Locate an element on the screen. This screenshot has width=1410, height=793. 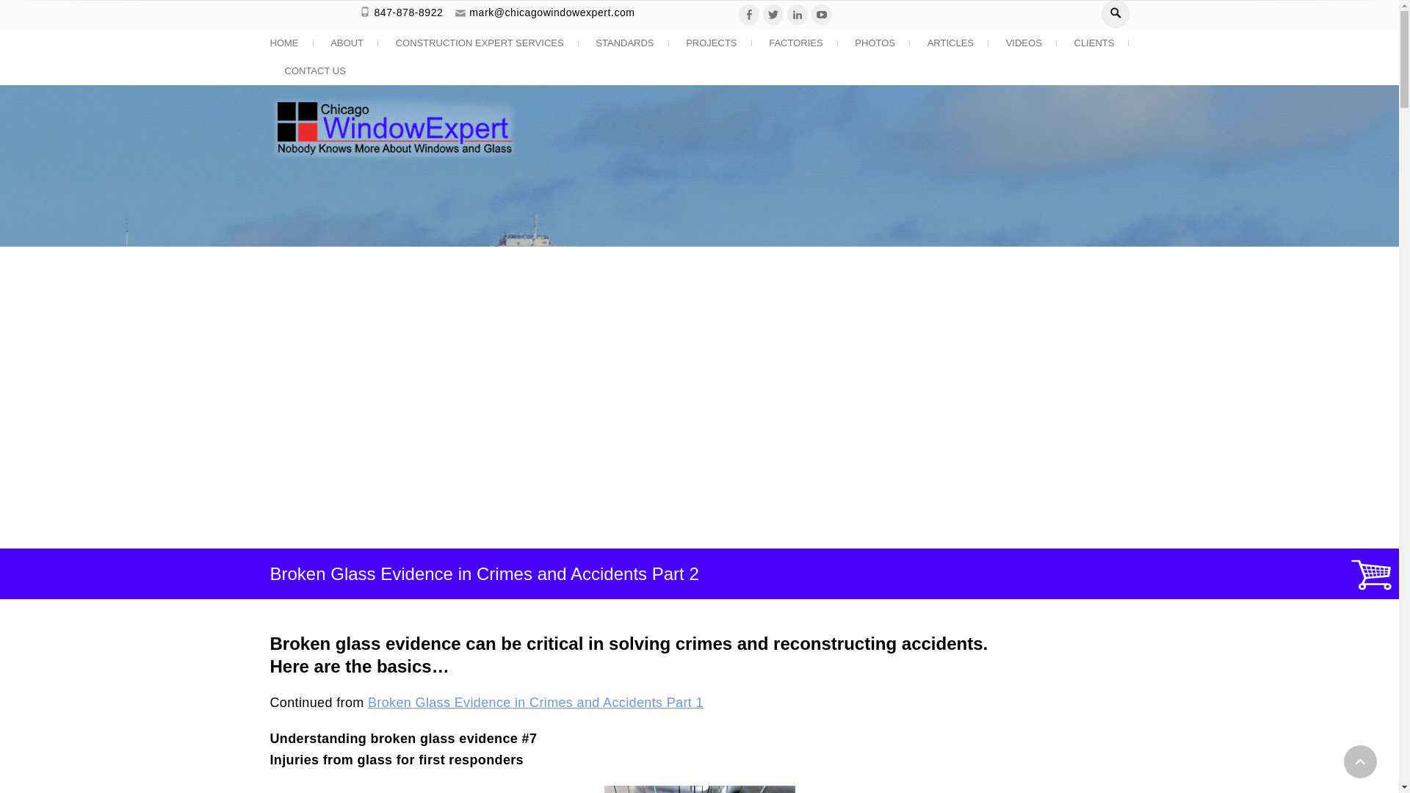
ARTICLES is located at coordinates (950, 43).